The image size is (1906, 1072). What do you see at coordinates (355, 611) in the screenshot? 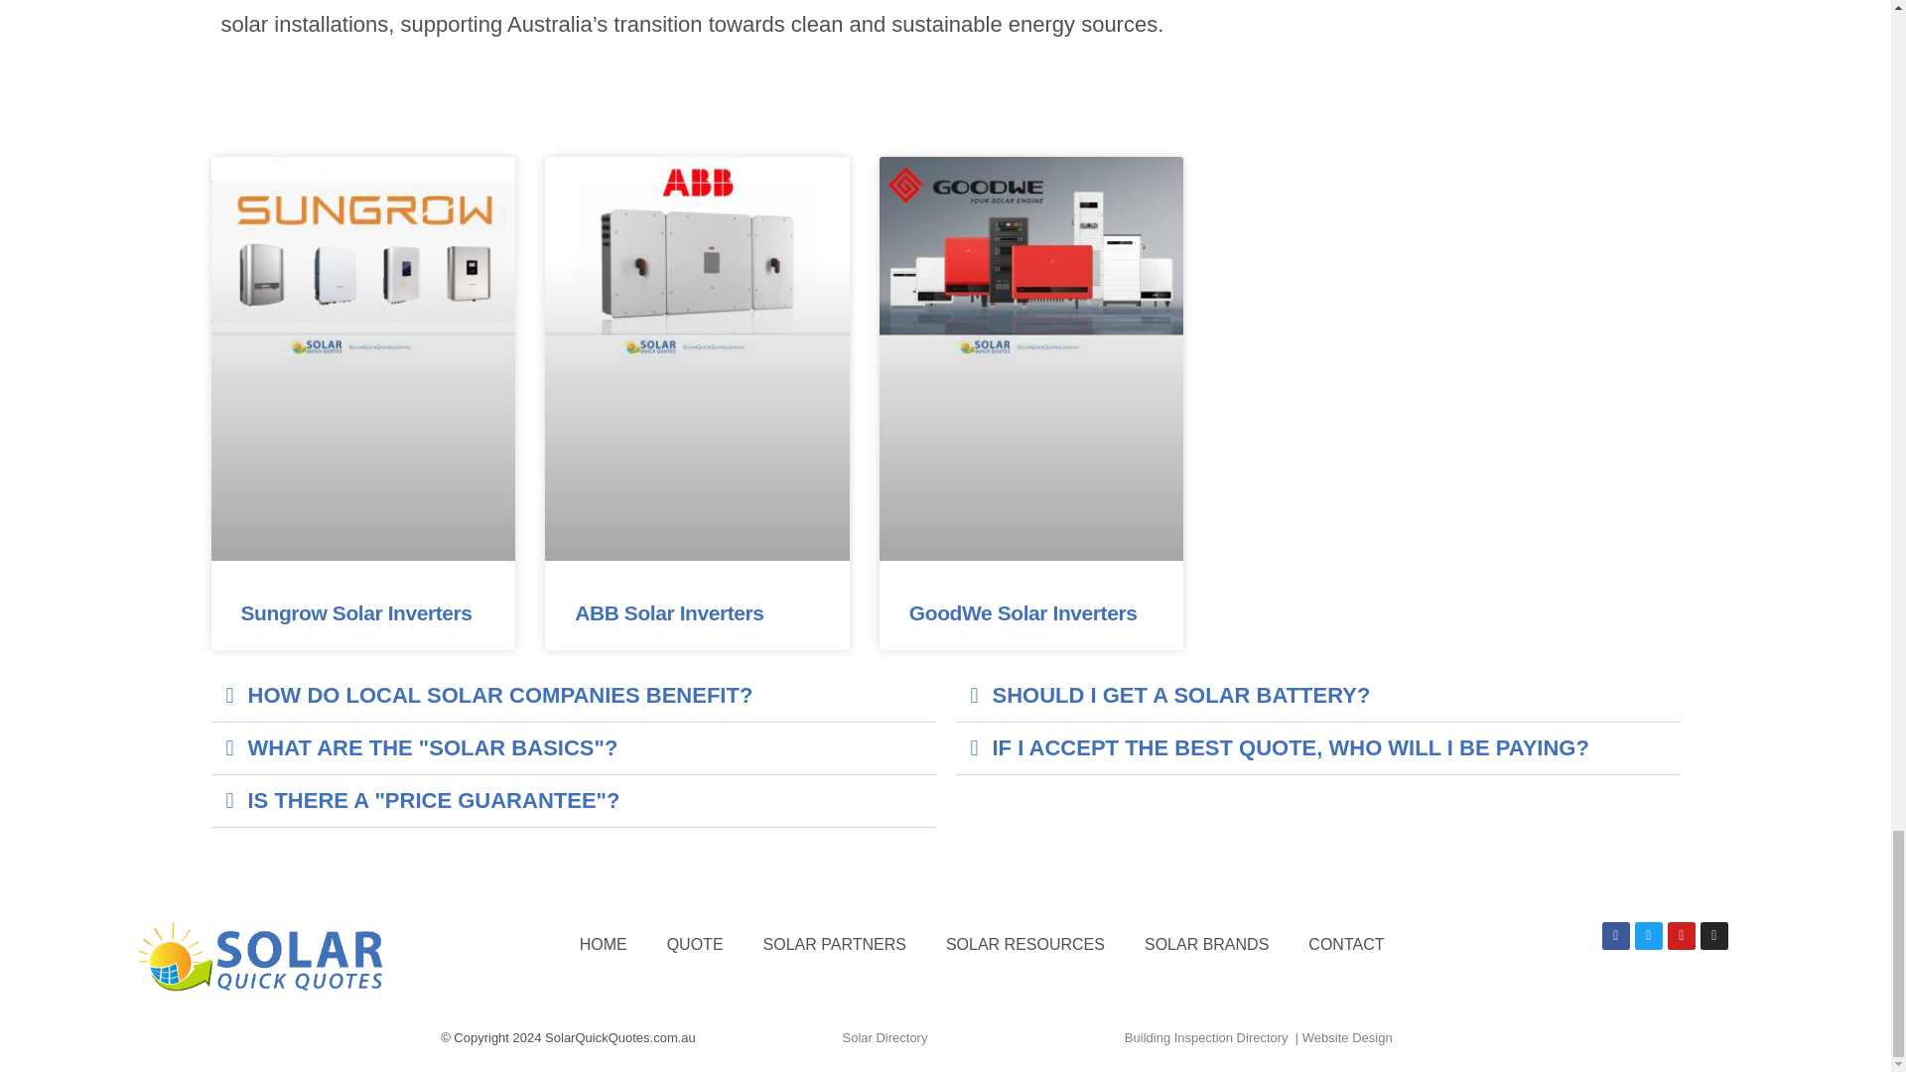
I see `Sungrow Solar Inverters` at bounding box center [355, 611].